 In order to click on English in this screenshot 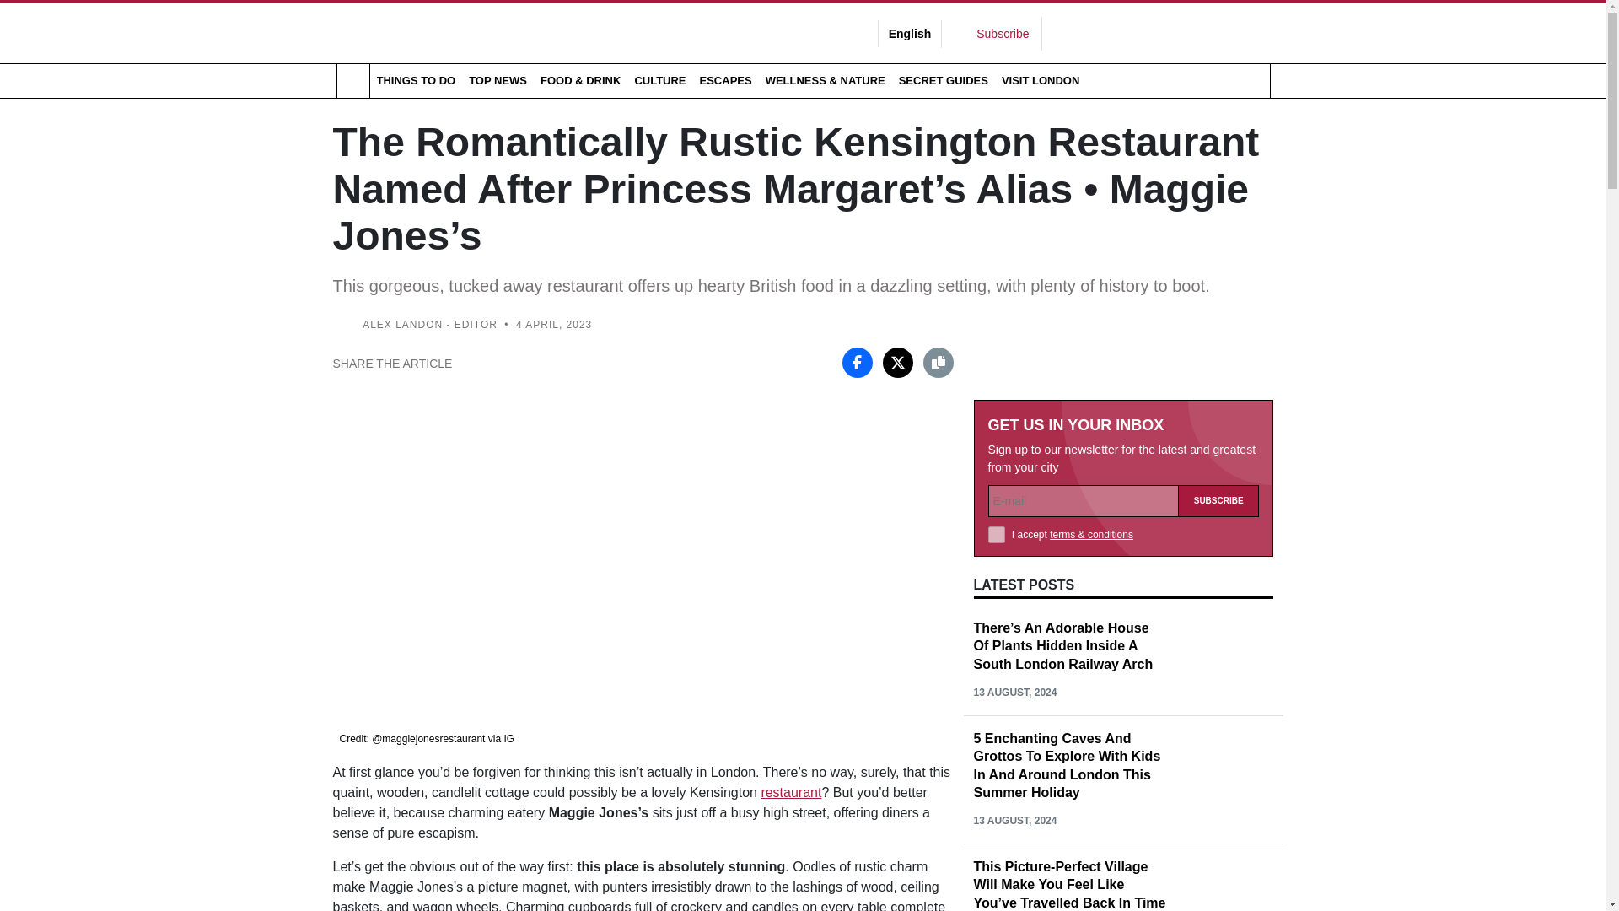, I will do `click(911, 34)`.